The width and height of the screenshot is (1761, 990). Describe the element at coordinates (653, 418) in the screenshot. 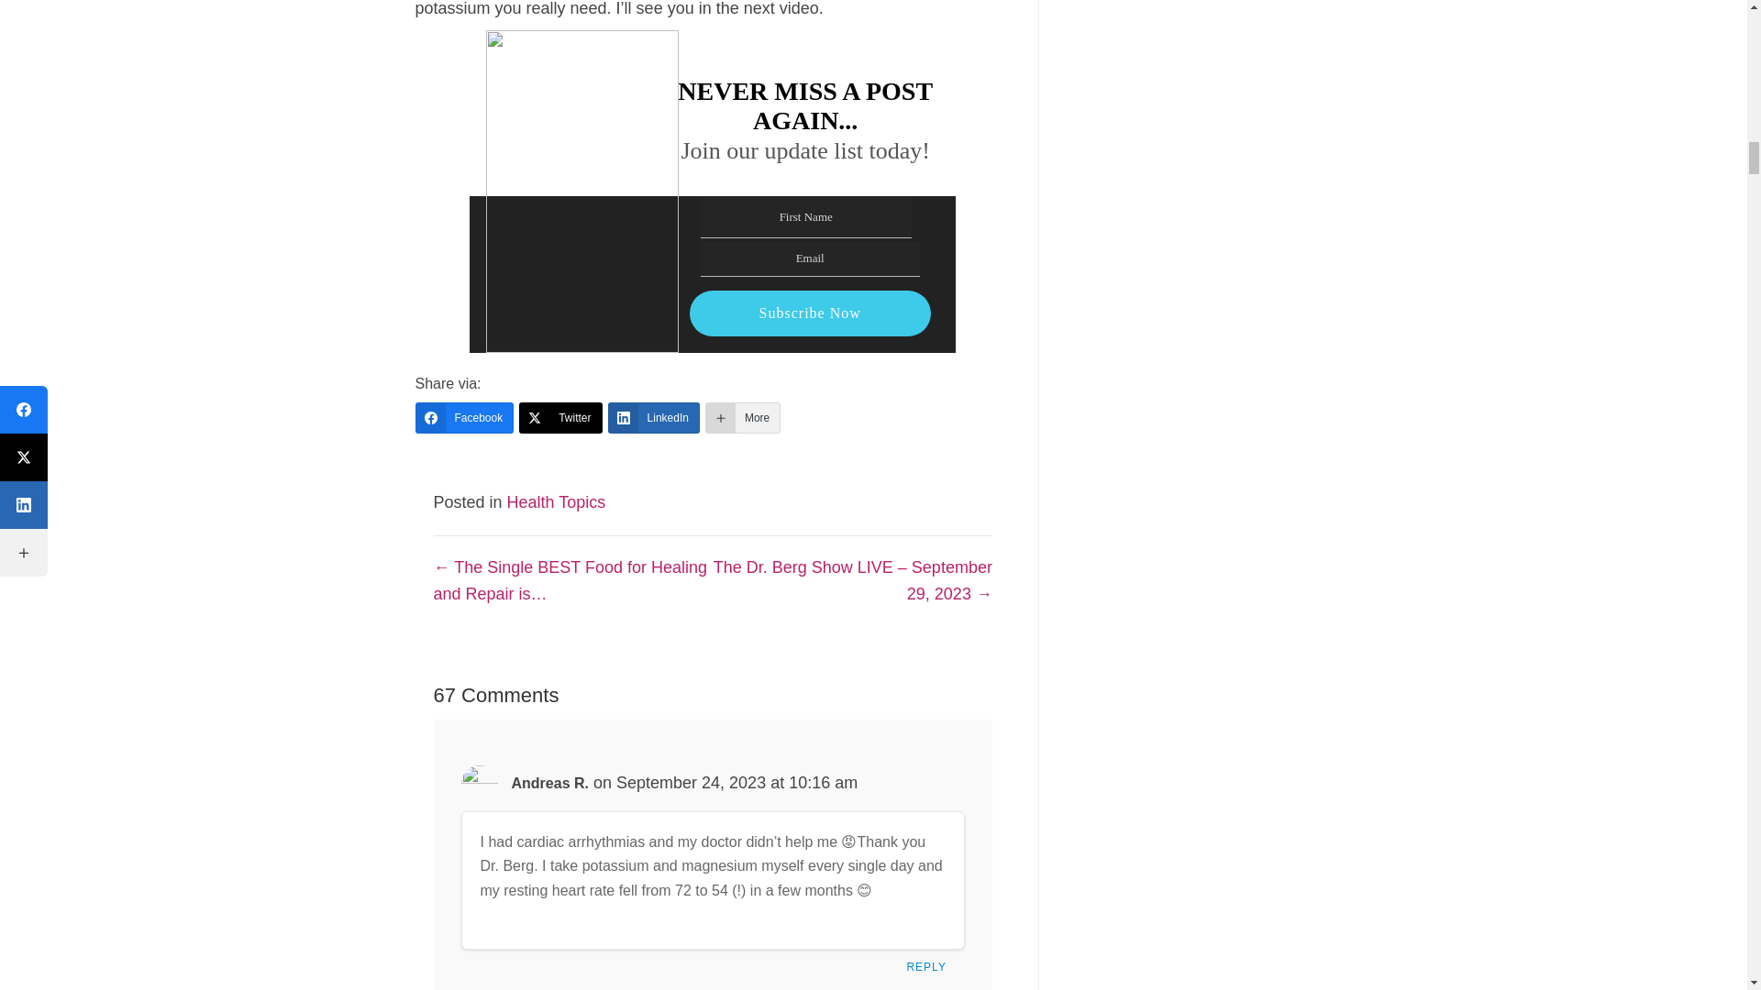

I see `LinkedIn` at that location.